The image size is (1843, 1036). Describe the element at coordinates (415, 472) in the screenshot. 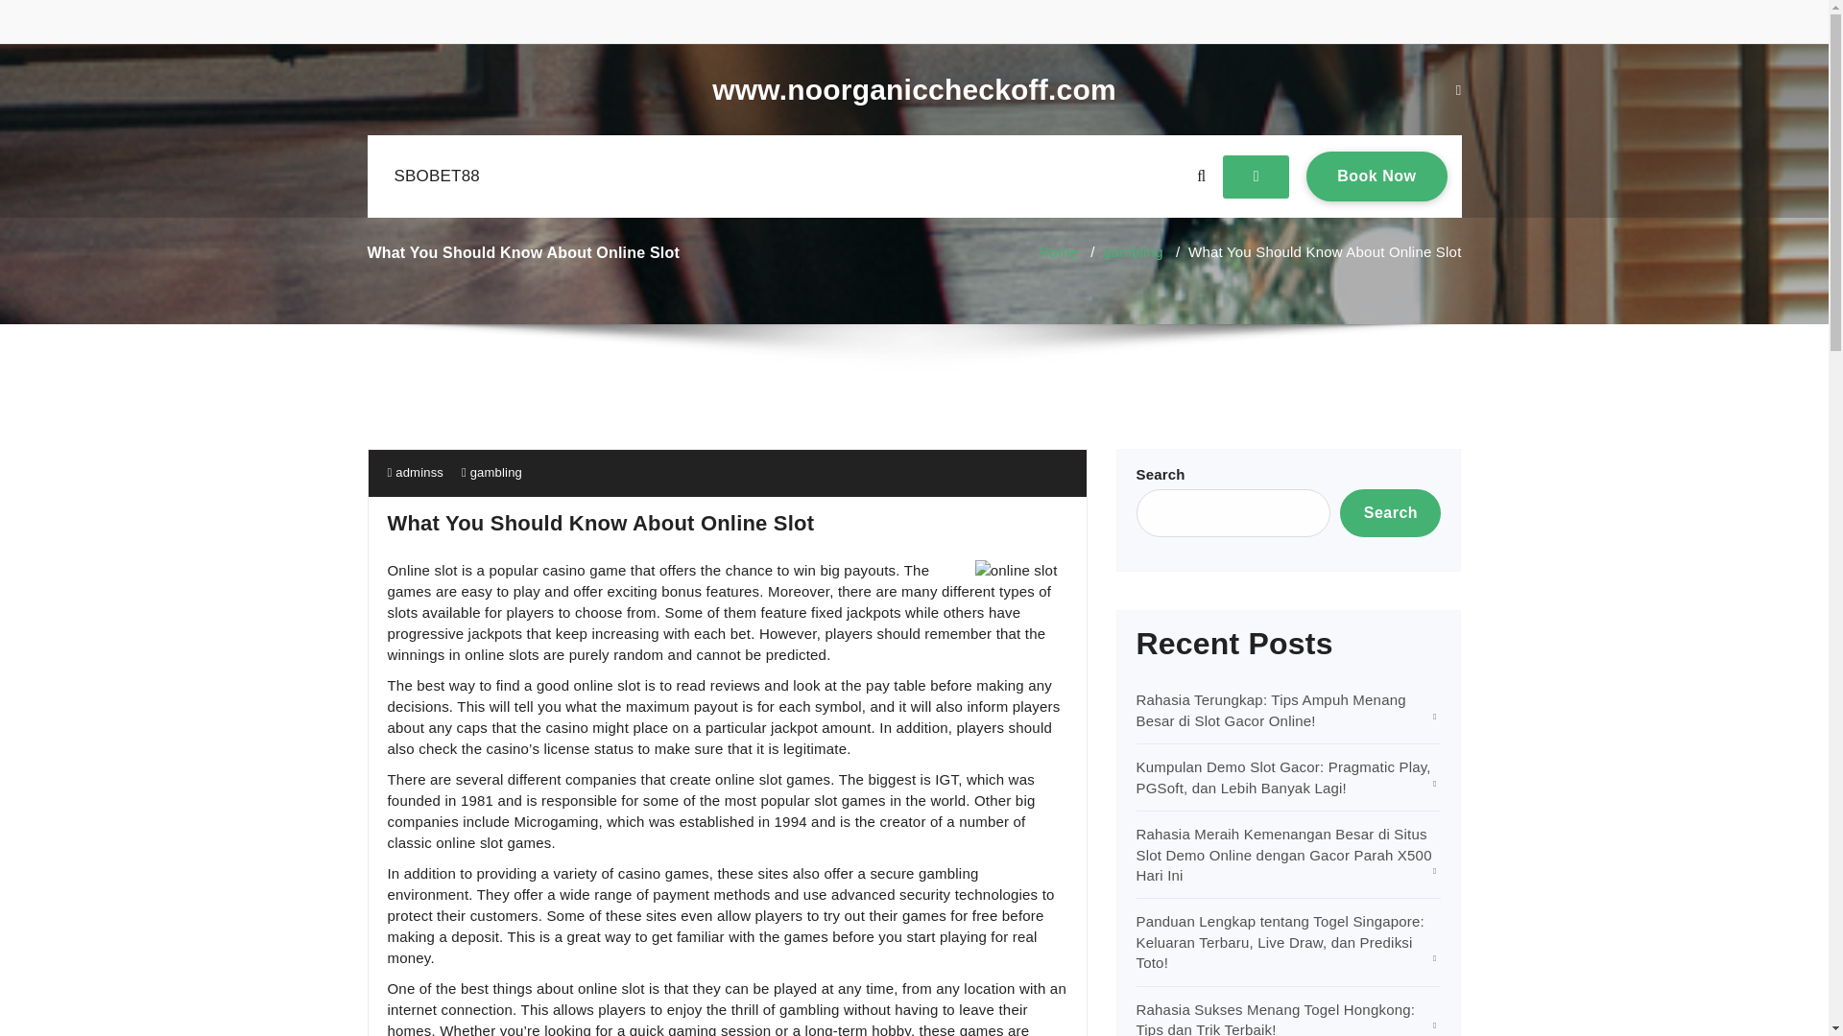

I see `www.noorganiccheckoff.com` at that location.